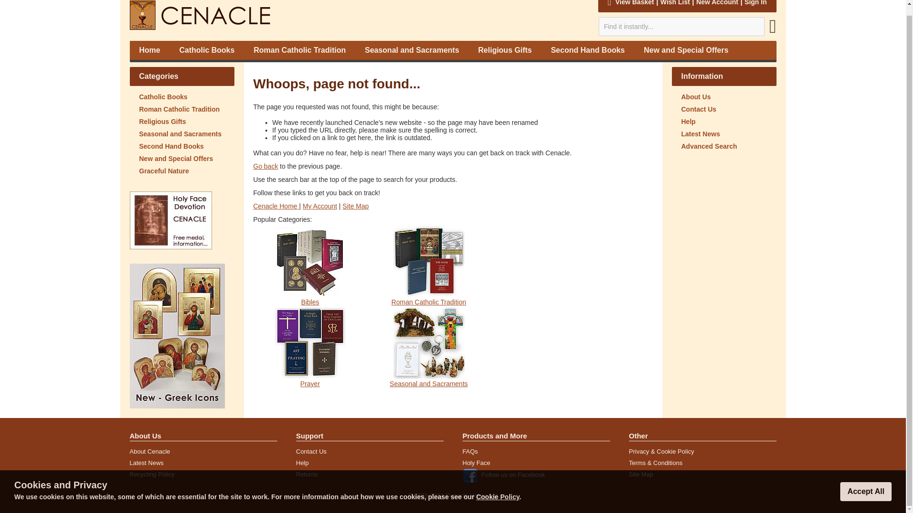  What do you see at coordinates (182, 97) in the screenshot?
I see `Catholic Books` at bounding box center [182, 97].